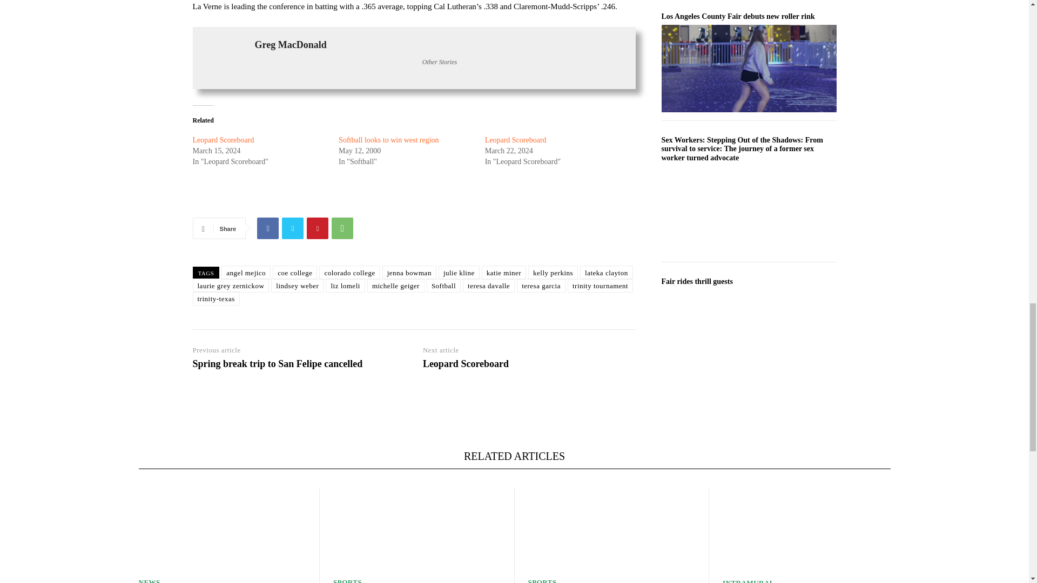 This screenshot has width=1037, height=583. What do you see at coordinates (223, 139) in the screenshot?
I see `Leopard Scoreboard` at bounding box center [223, 139].